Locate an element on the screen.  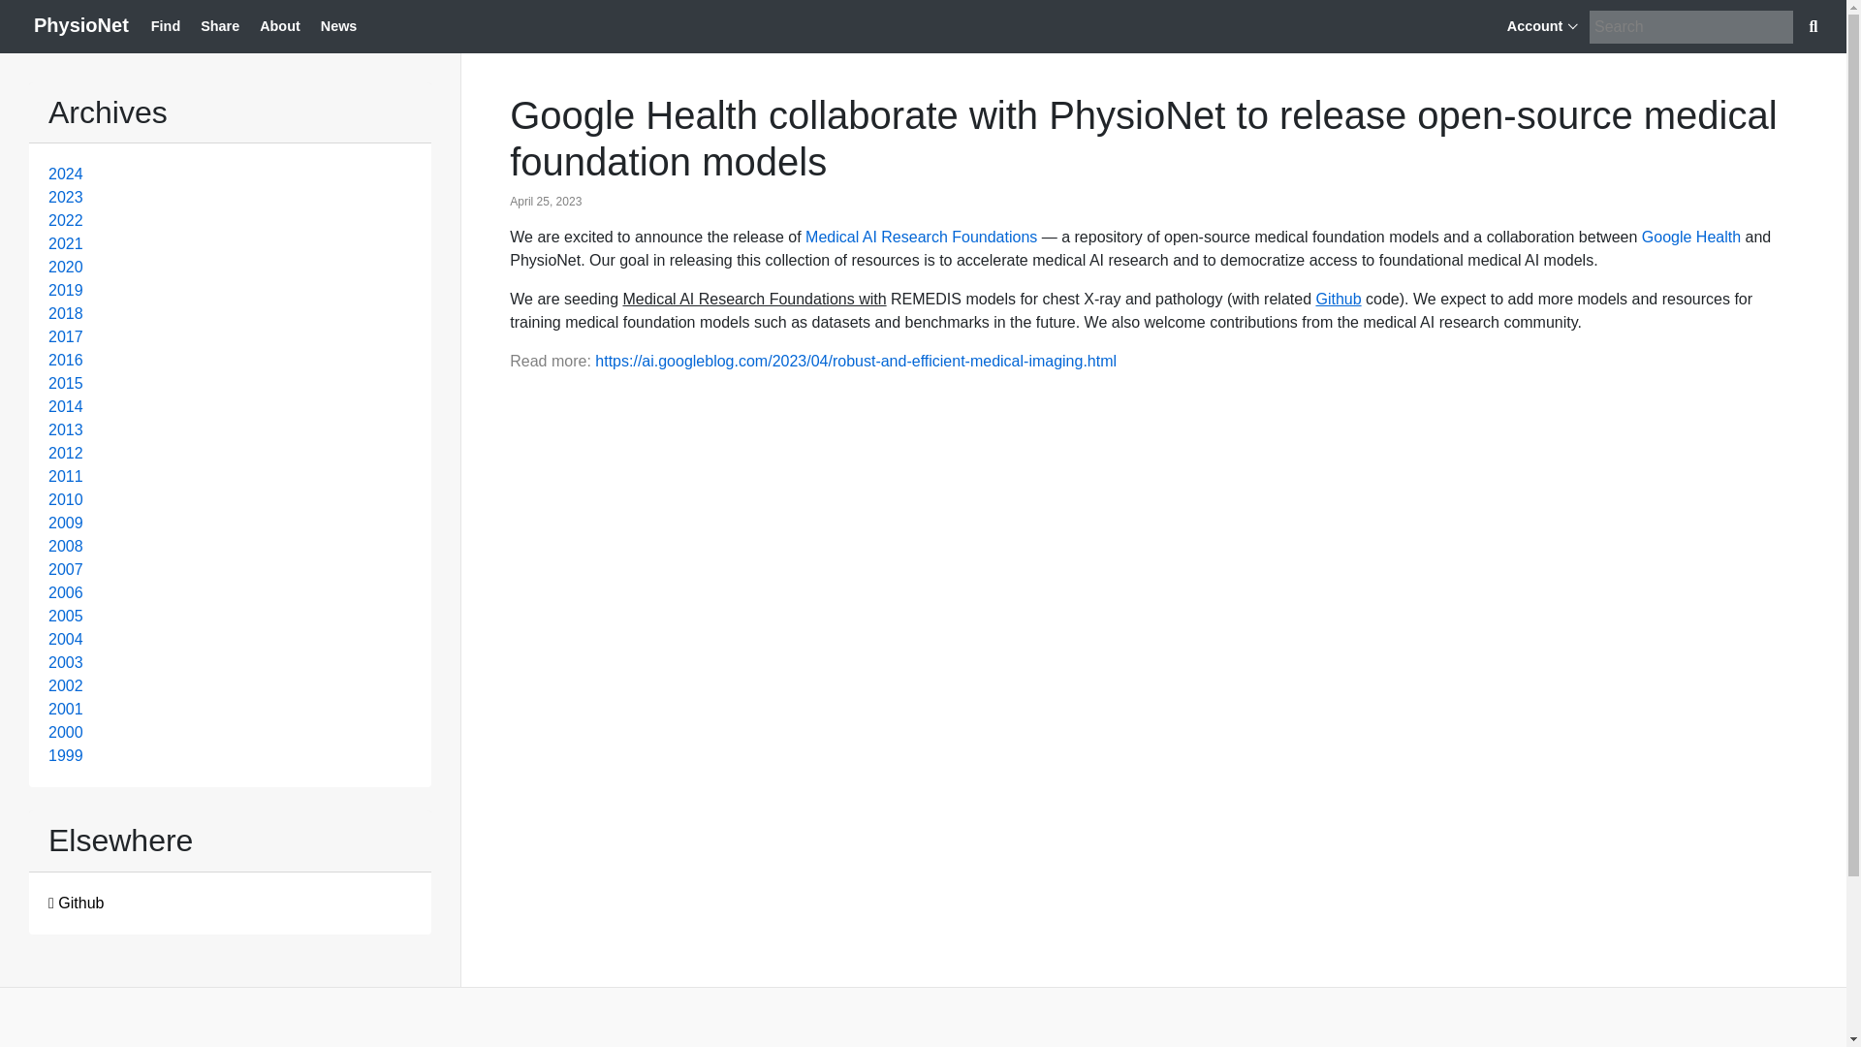
2016 is located at coordinates (66, 360).